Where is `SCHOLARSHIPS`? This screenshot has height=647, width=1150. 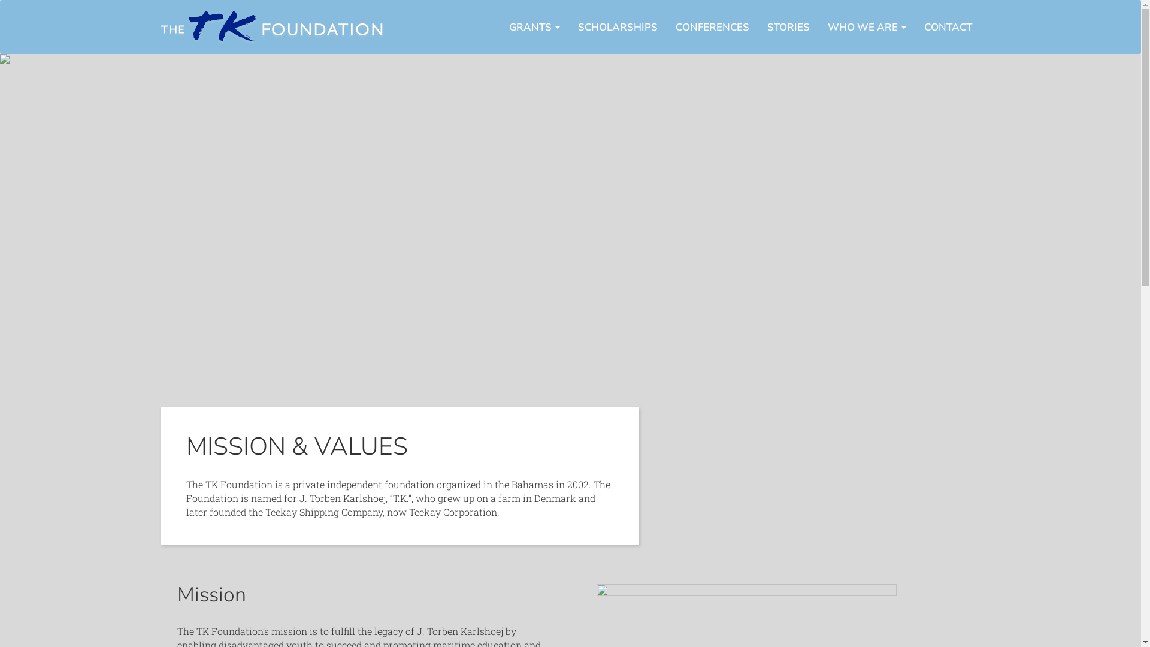
SCHOLARSHIPS is located at coordinates (618, 27).